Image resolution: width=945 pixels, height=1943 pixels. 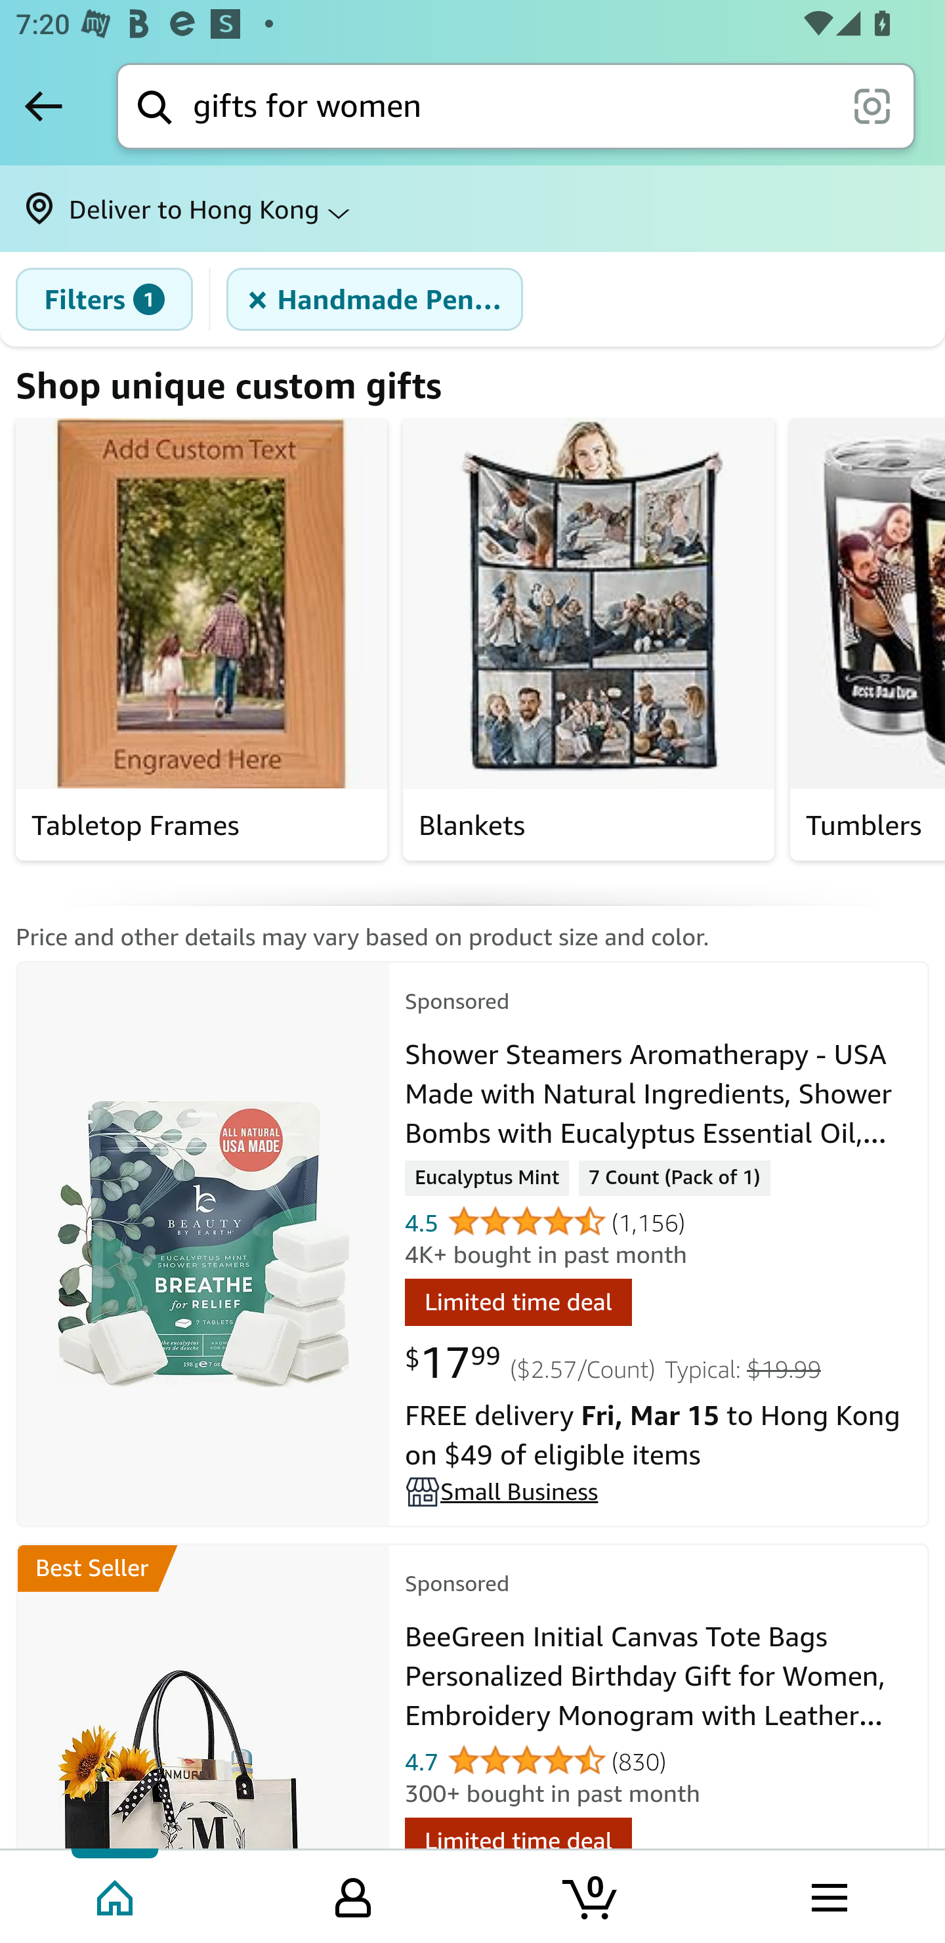 What do you see at coordinates (517, 1843) in the screenshot?
I see `Limited time deal` at bounding box center [517, 1843].